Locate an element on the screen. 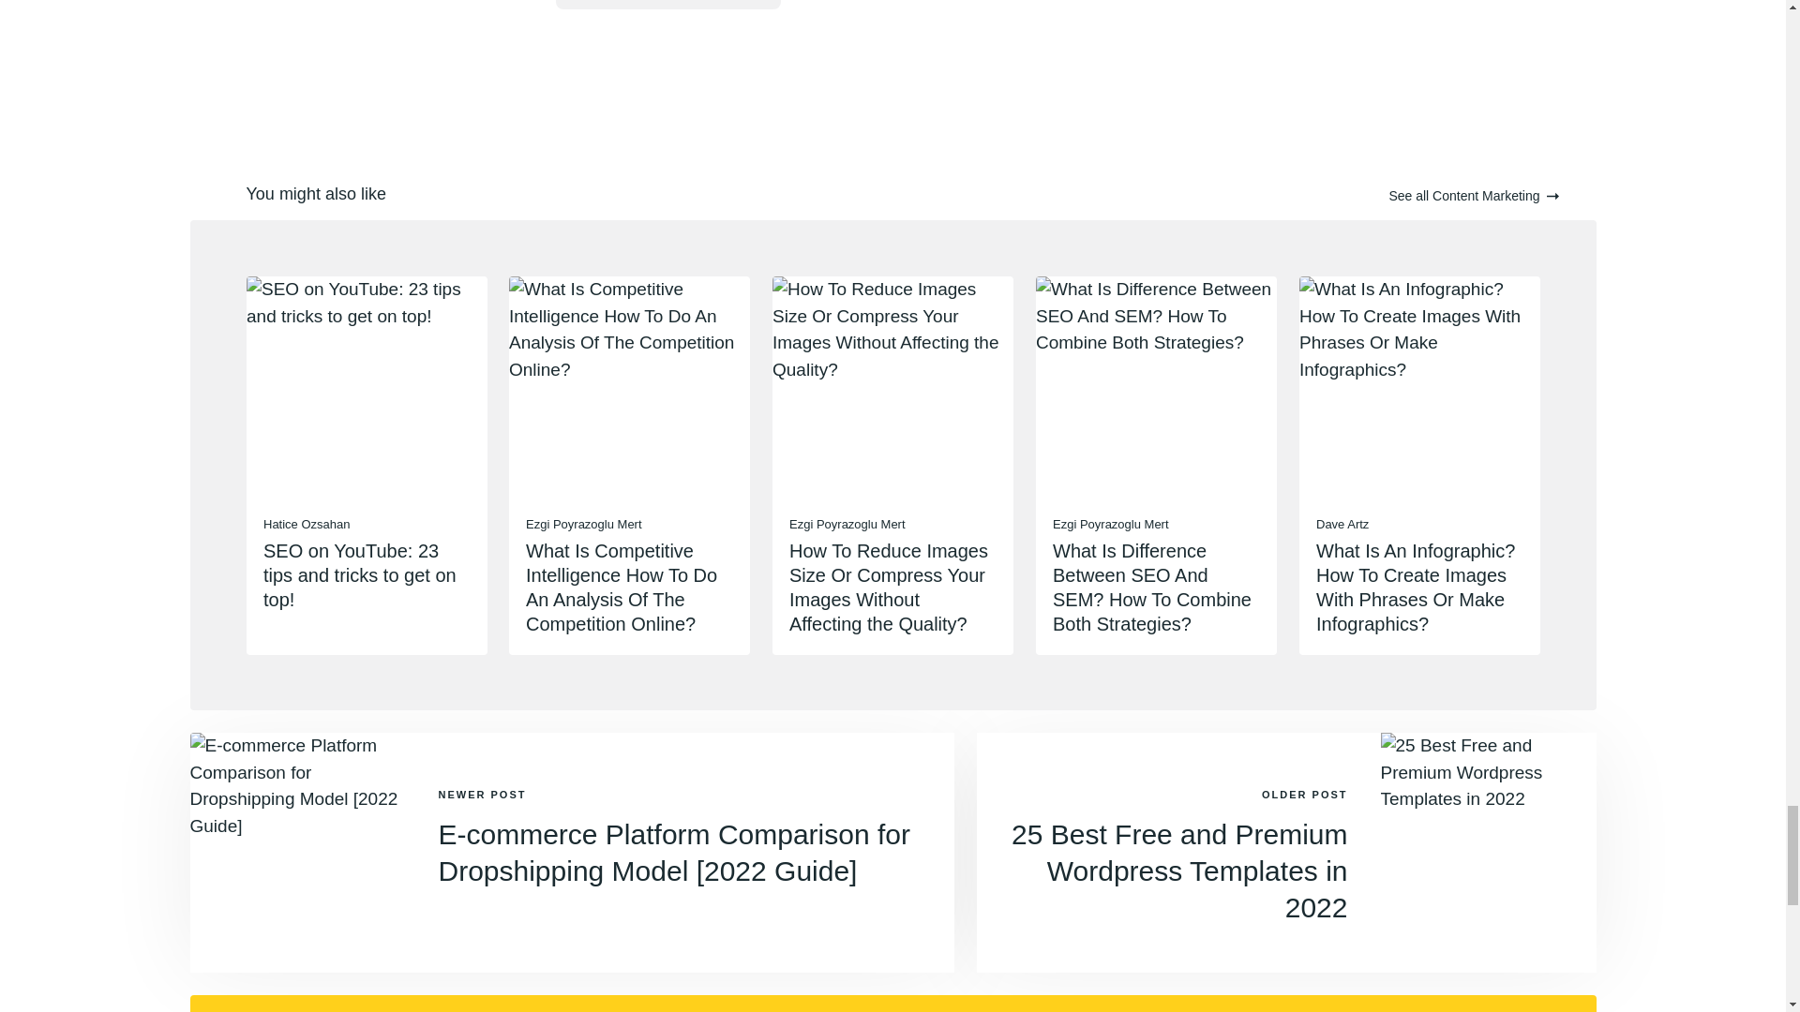 The height and width of the screenshot is (1012, 1800). Ezgi Poyrazoglu Mert is located at coordinates (847, 524).